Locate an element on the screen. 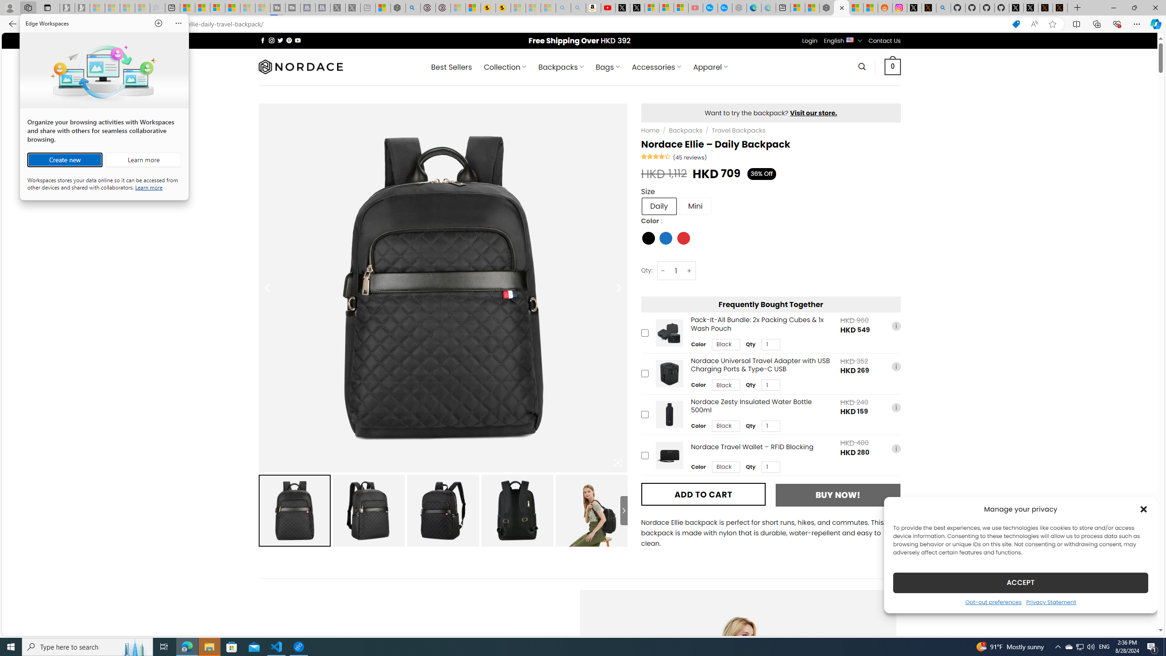 This screenshot has width=1166, height=656. Opt-out preferences is located at coordinates (993, 601).